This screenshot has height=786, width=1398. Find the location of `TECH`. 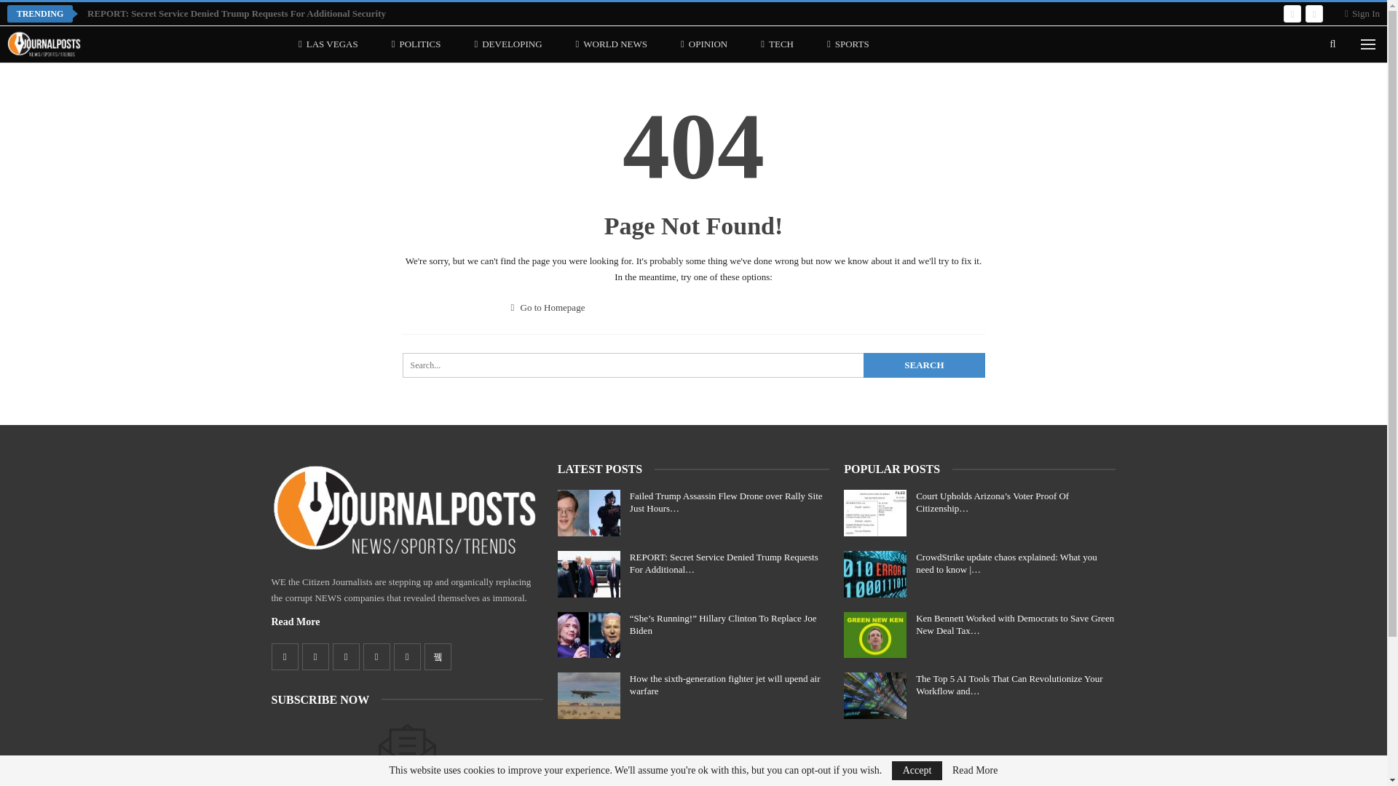

TECH is located at coordinates (777, 44).